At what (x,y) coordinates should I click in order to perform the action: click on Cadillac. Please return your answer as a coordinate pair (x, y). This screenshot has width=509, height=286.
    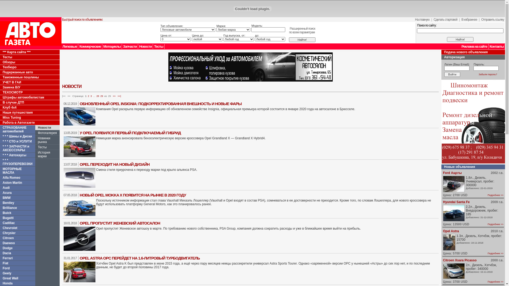
    Looking at the image, I should click on (17, 223).